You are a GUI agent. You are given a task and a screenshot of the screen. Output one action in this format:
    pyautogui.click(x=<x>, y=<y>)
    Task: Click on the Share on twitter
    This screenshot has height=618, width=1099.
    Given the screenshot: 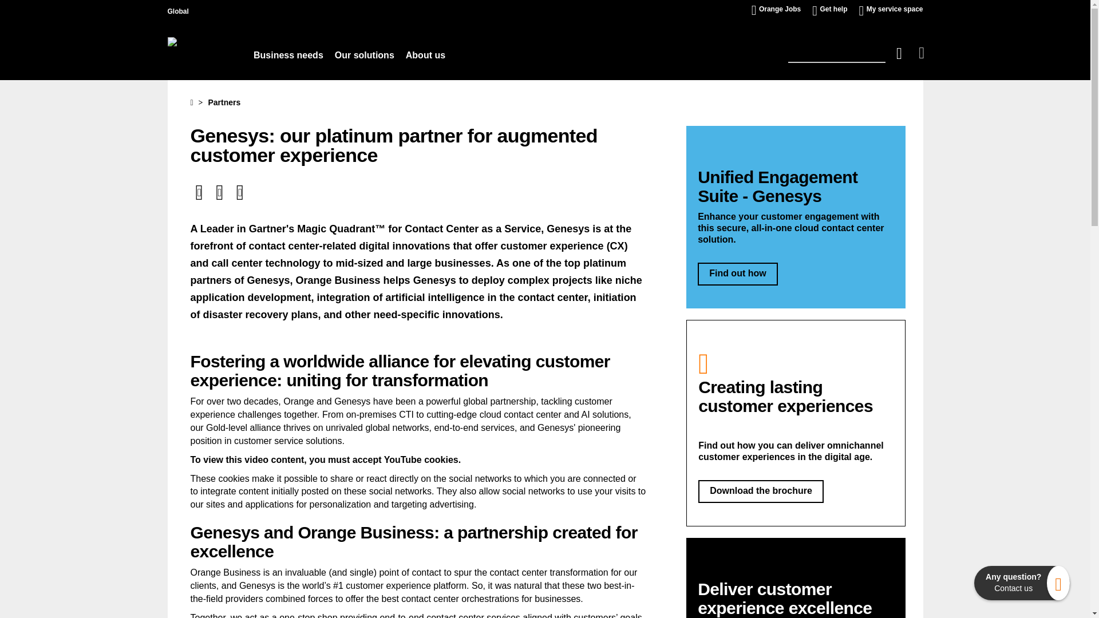 What is the action you would take?
    pyautogui.click(x=200, y=192)
    